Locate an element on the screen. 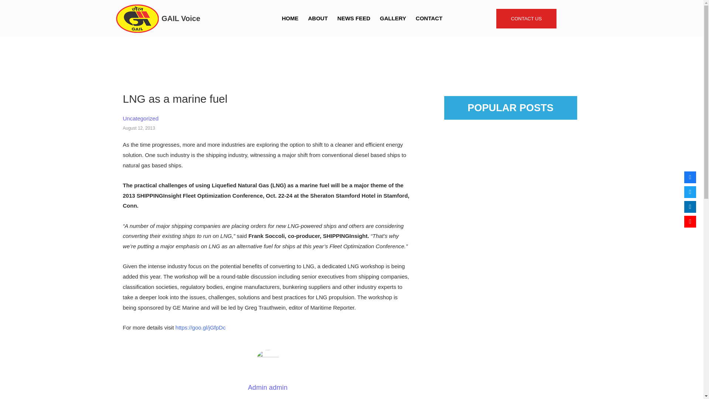  CONTACT US is located at coordinates (527, 18).